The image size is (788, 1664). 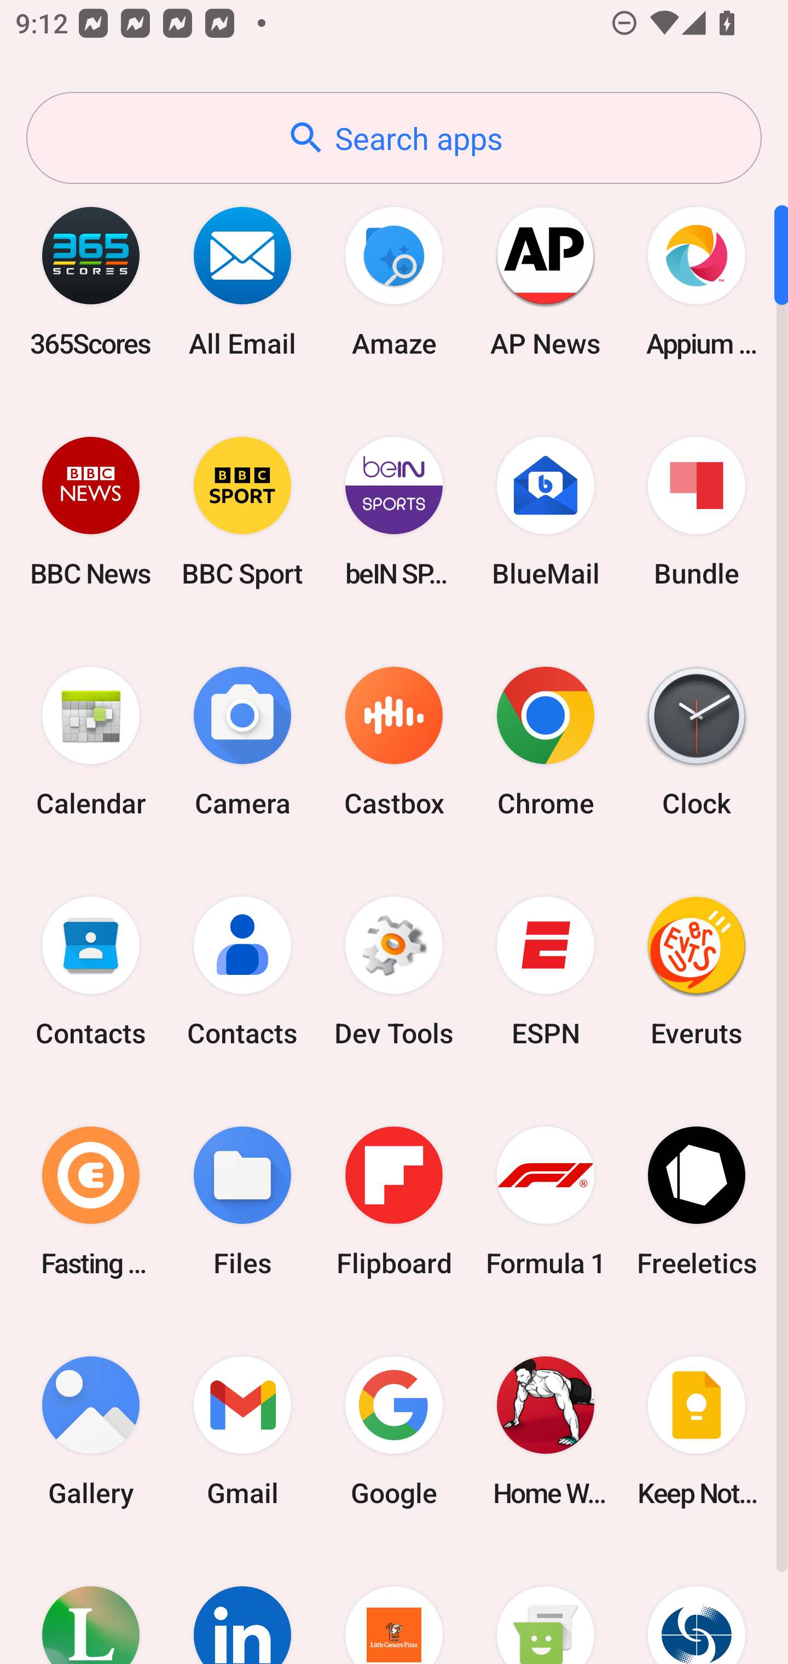 I want to click on Keep Notes, so click(x=697, y=1431).